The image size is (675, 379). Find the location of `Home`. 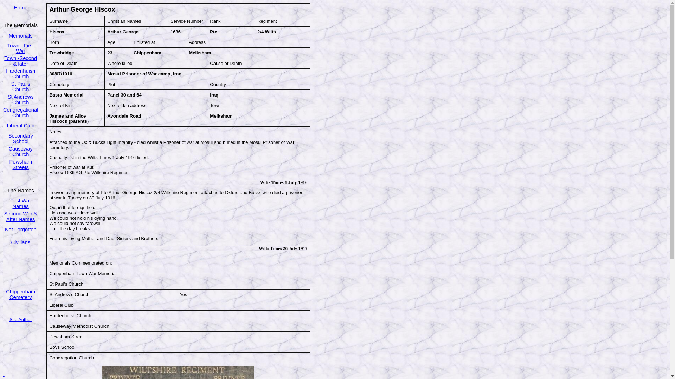

Home is located at coordinates (20, 8).